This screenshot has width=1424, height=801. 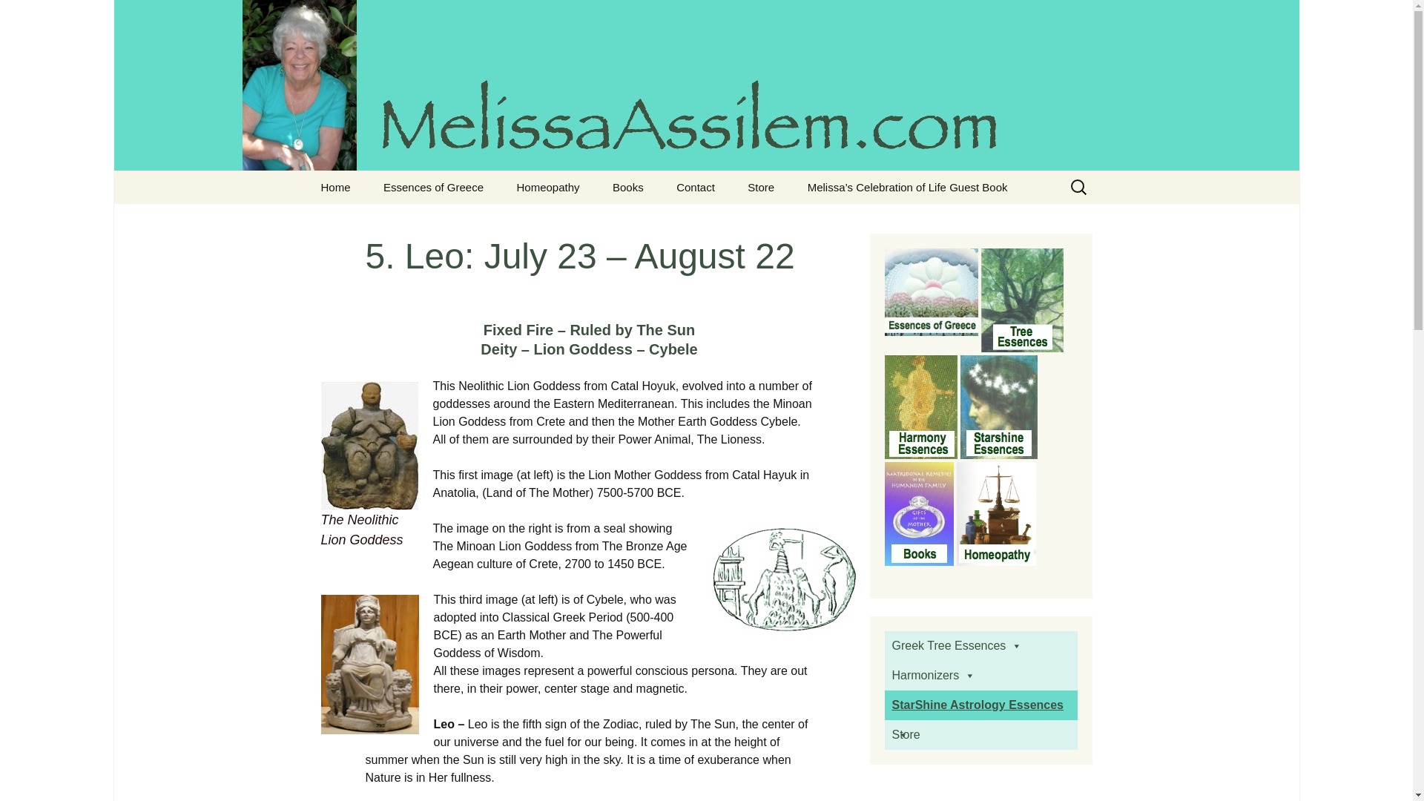 What do you see at coordinates (335, 187) in the screenshot?
I see `Greek Tree Essences` at bounding box center [335, 187].